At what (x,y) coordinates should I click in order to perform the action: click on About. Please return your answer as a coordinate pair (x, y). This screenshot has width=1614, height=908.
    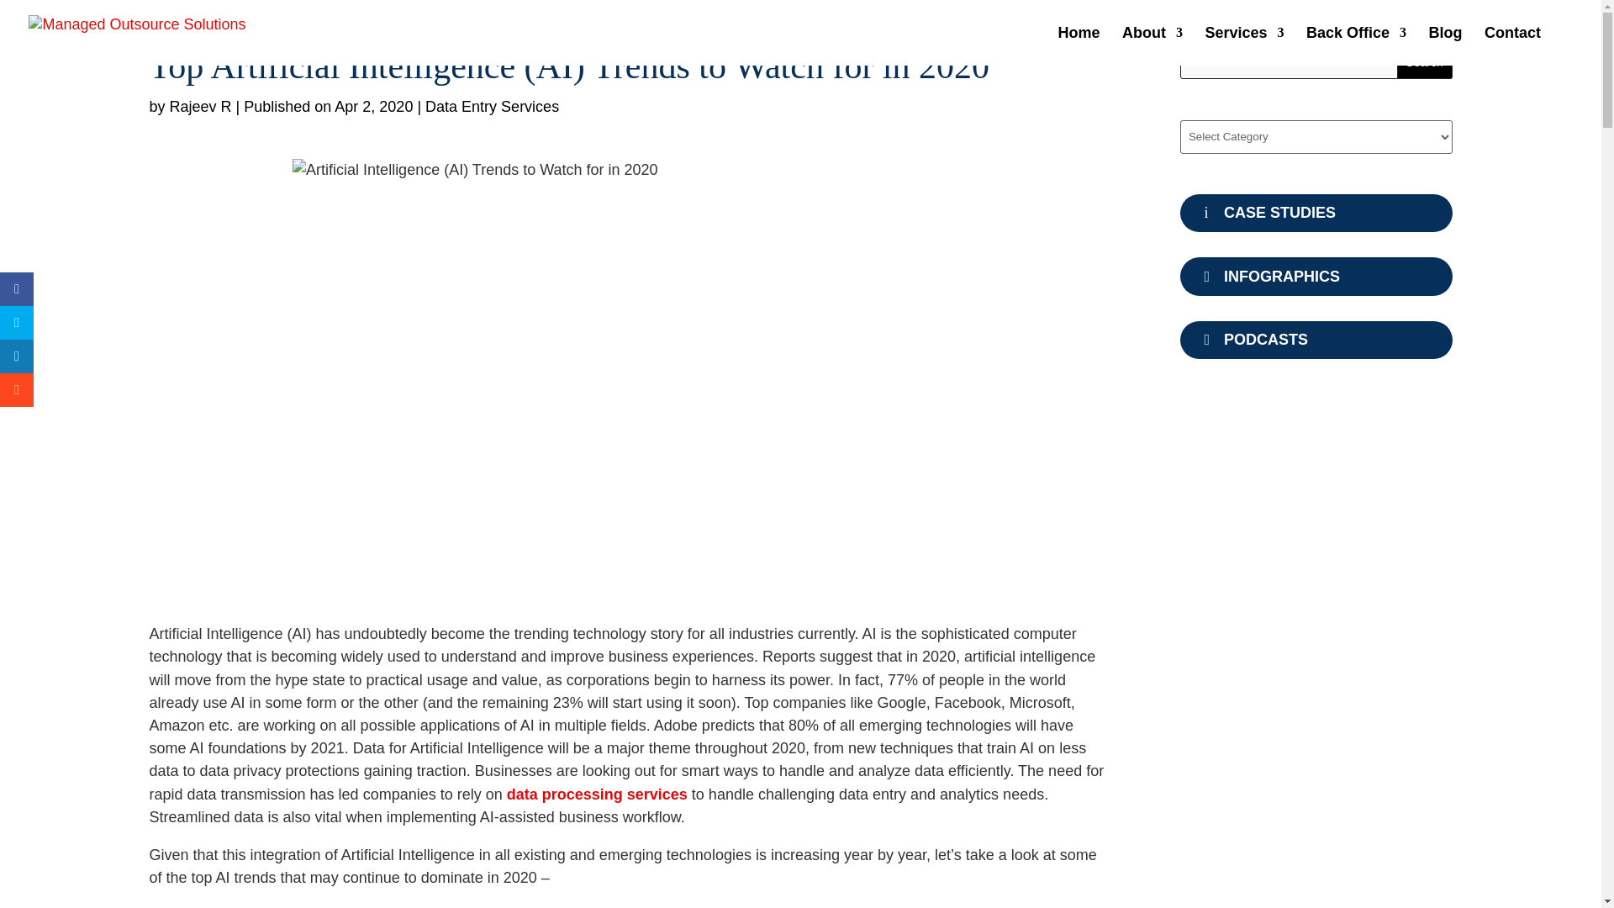
    Looking at the image, I should click on (1152, 45).